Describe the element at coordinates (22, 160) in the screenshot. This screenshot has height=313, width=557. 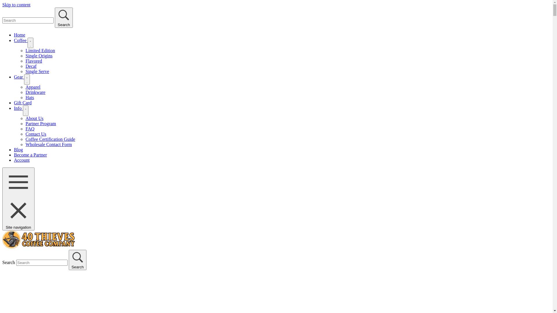
I see `Account` at that location.